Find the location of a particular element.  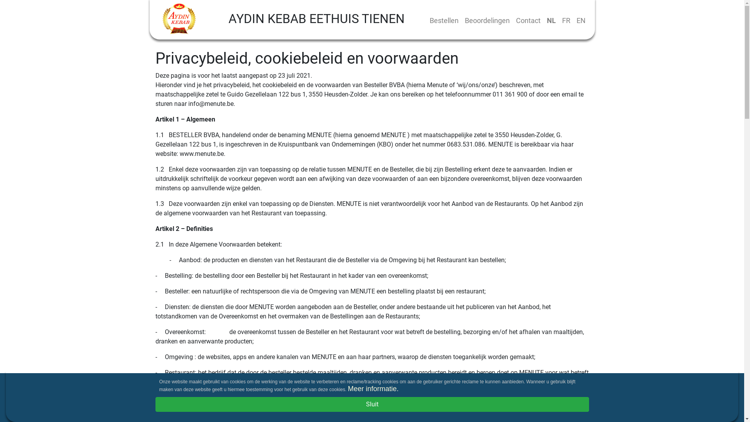

Meer informatie. is located at coordinates (373, 389).